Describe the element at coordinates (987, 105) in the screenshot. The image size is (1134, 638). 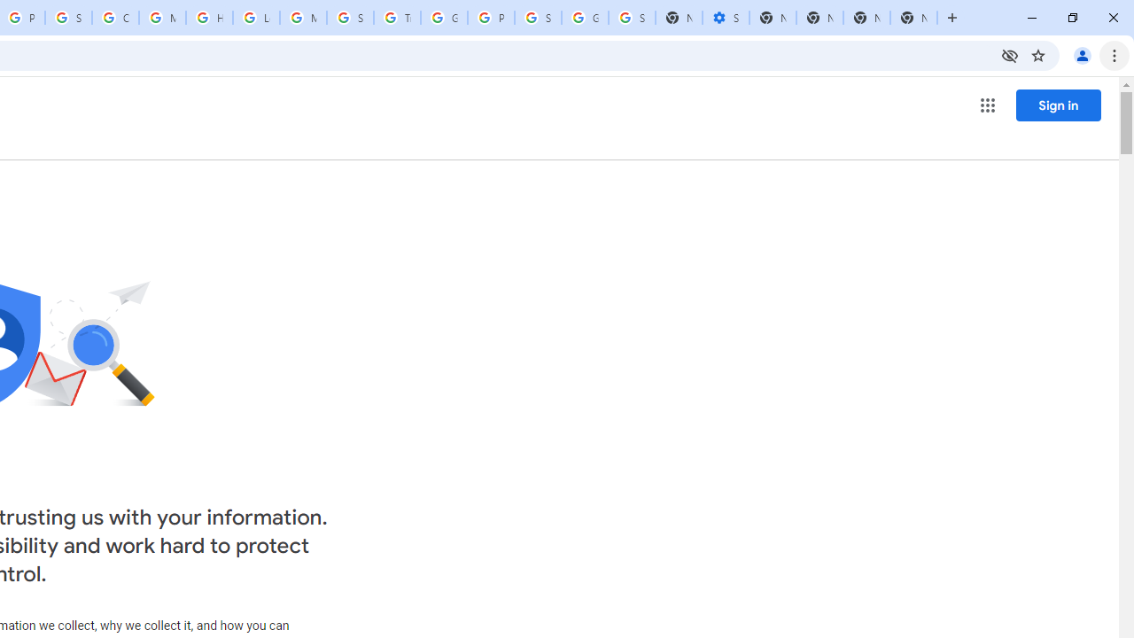
I see `Google apps` at that location.